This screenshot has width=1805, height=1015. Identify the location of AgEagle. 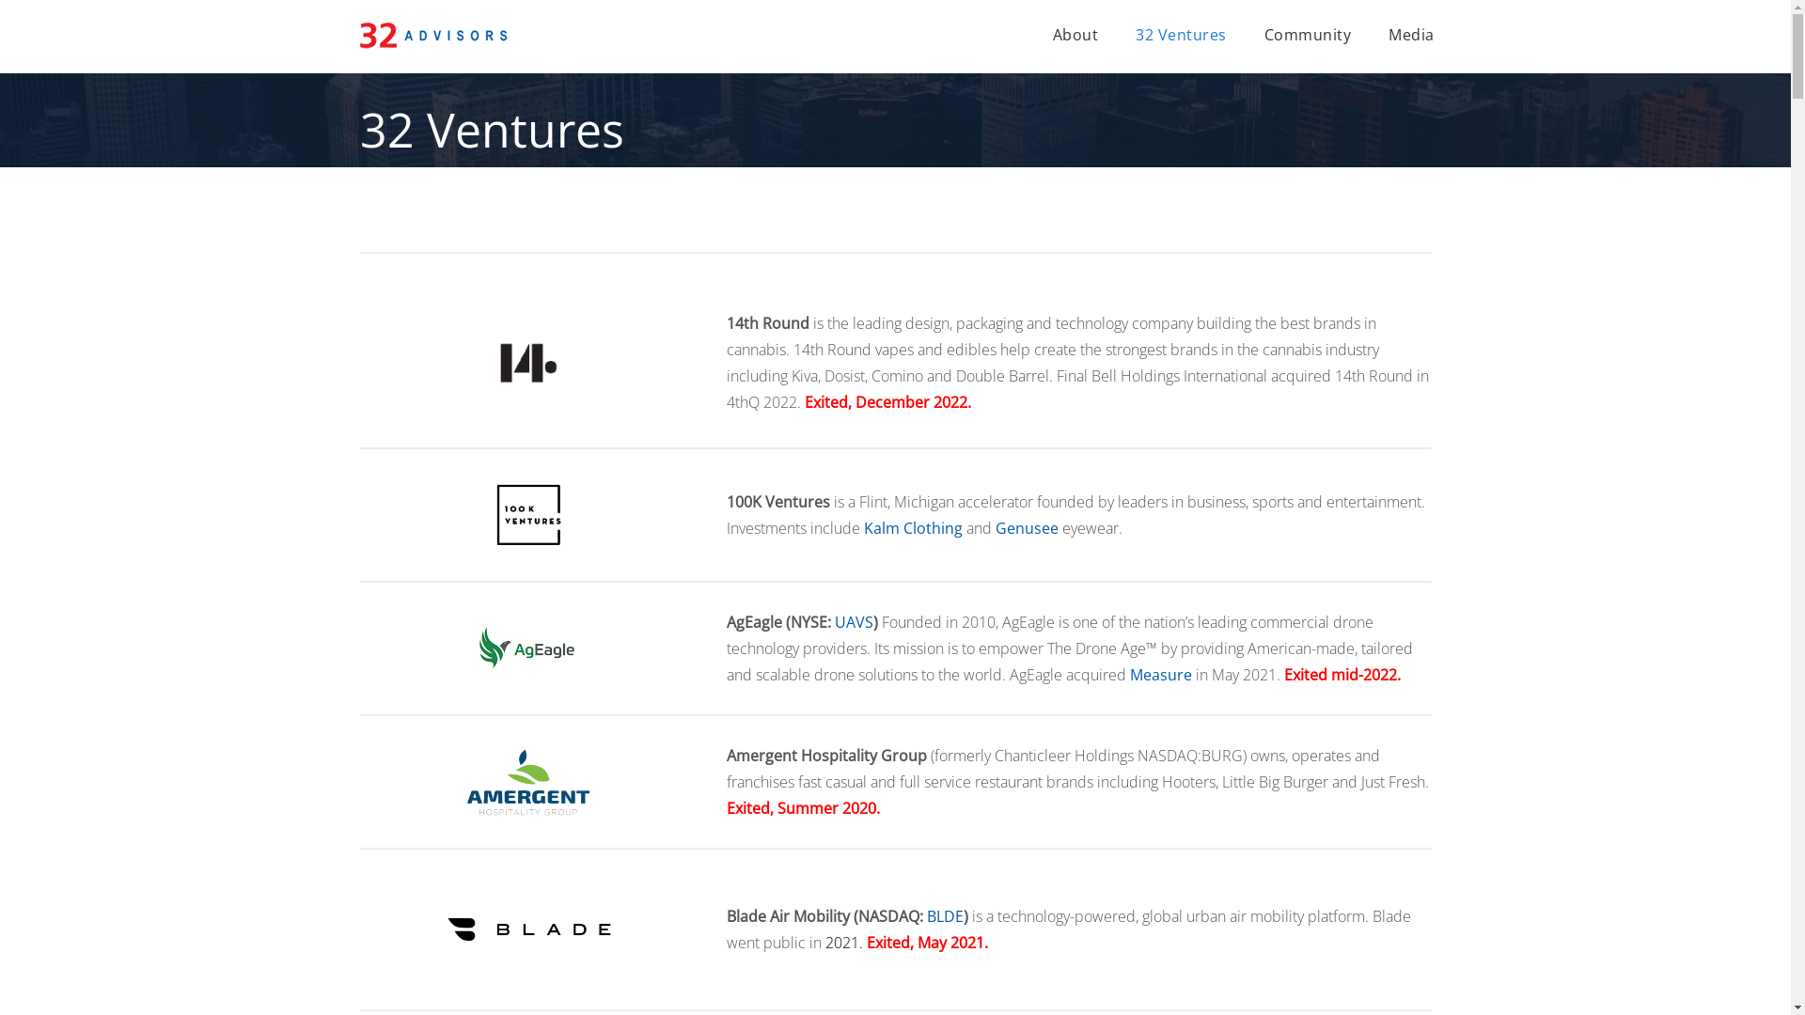
(528, 640).